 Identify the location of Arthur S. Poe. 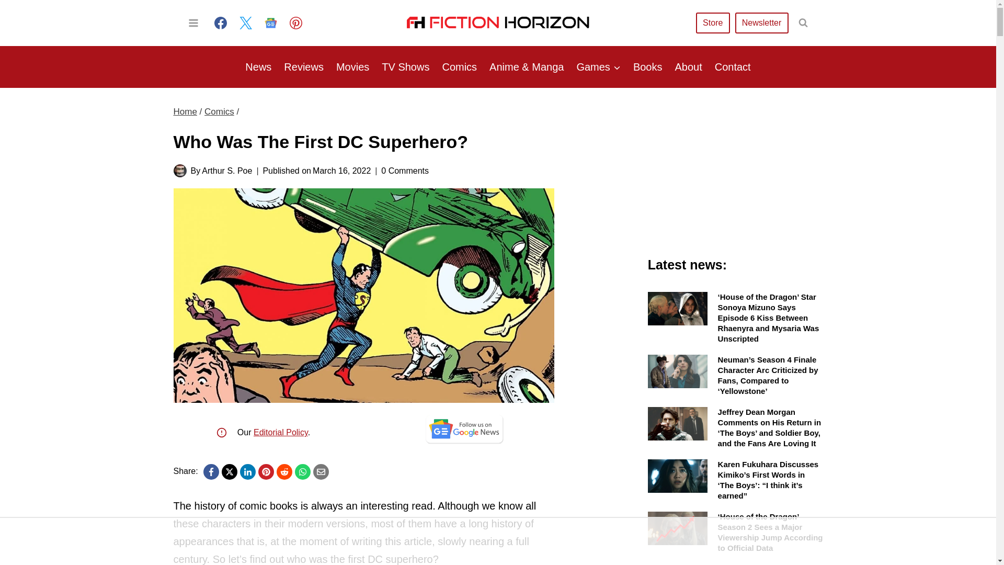
(226, 171).